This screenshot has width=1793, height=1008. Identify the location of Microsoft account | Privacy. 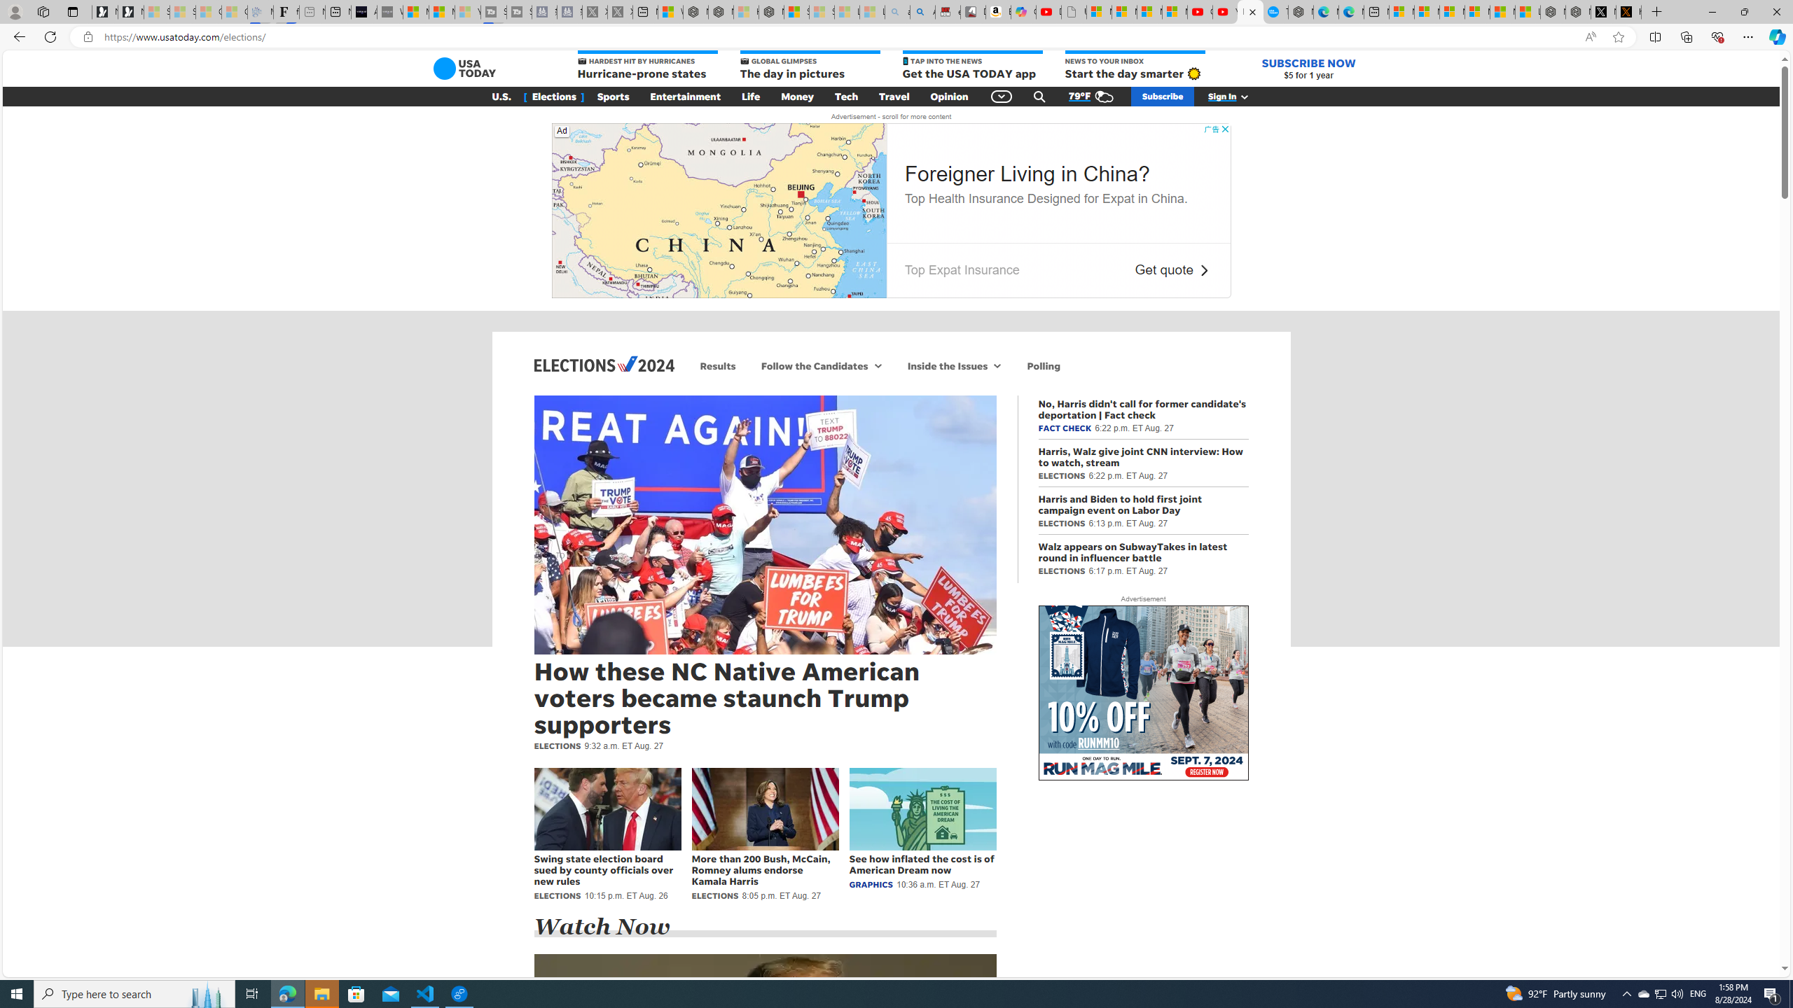
(1477, 12).